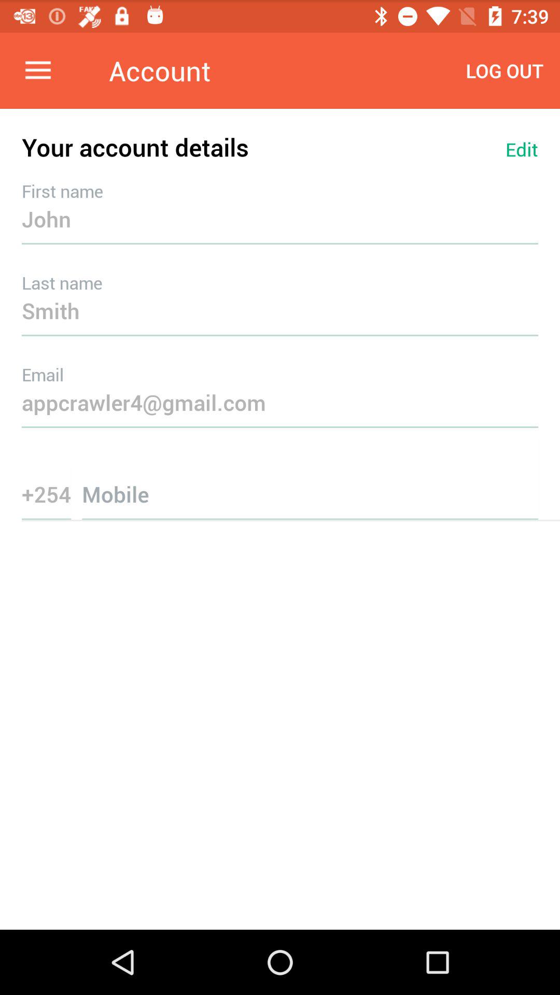 This screenshot has width=560, height=995. Describe the element at coordinates (505, 70) in the screenshot. I see `flip to log out item` at that location.